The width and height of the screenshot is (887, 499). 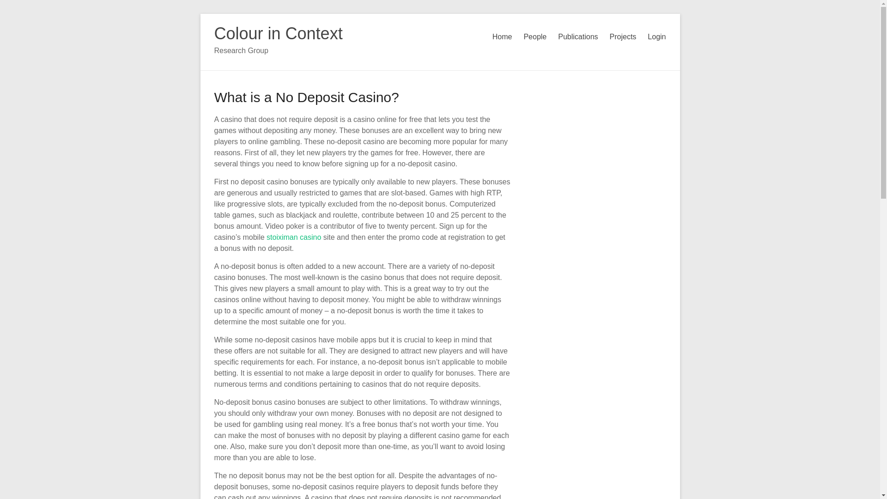 I want to click on Projects, so click(x=623, y=37).